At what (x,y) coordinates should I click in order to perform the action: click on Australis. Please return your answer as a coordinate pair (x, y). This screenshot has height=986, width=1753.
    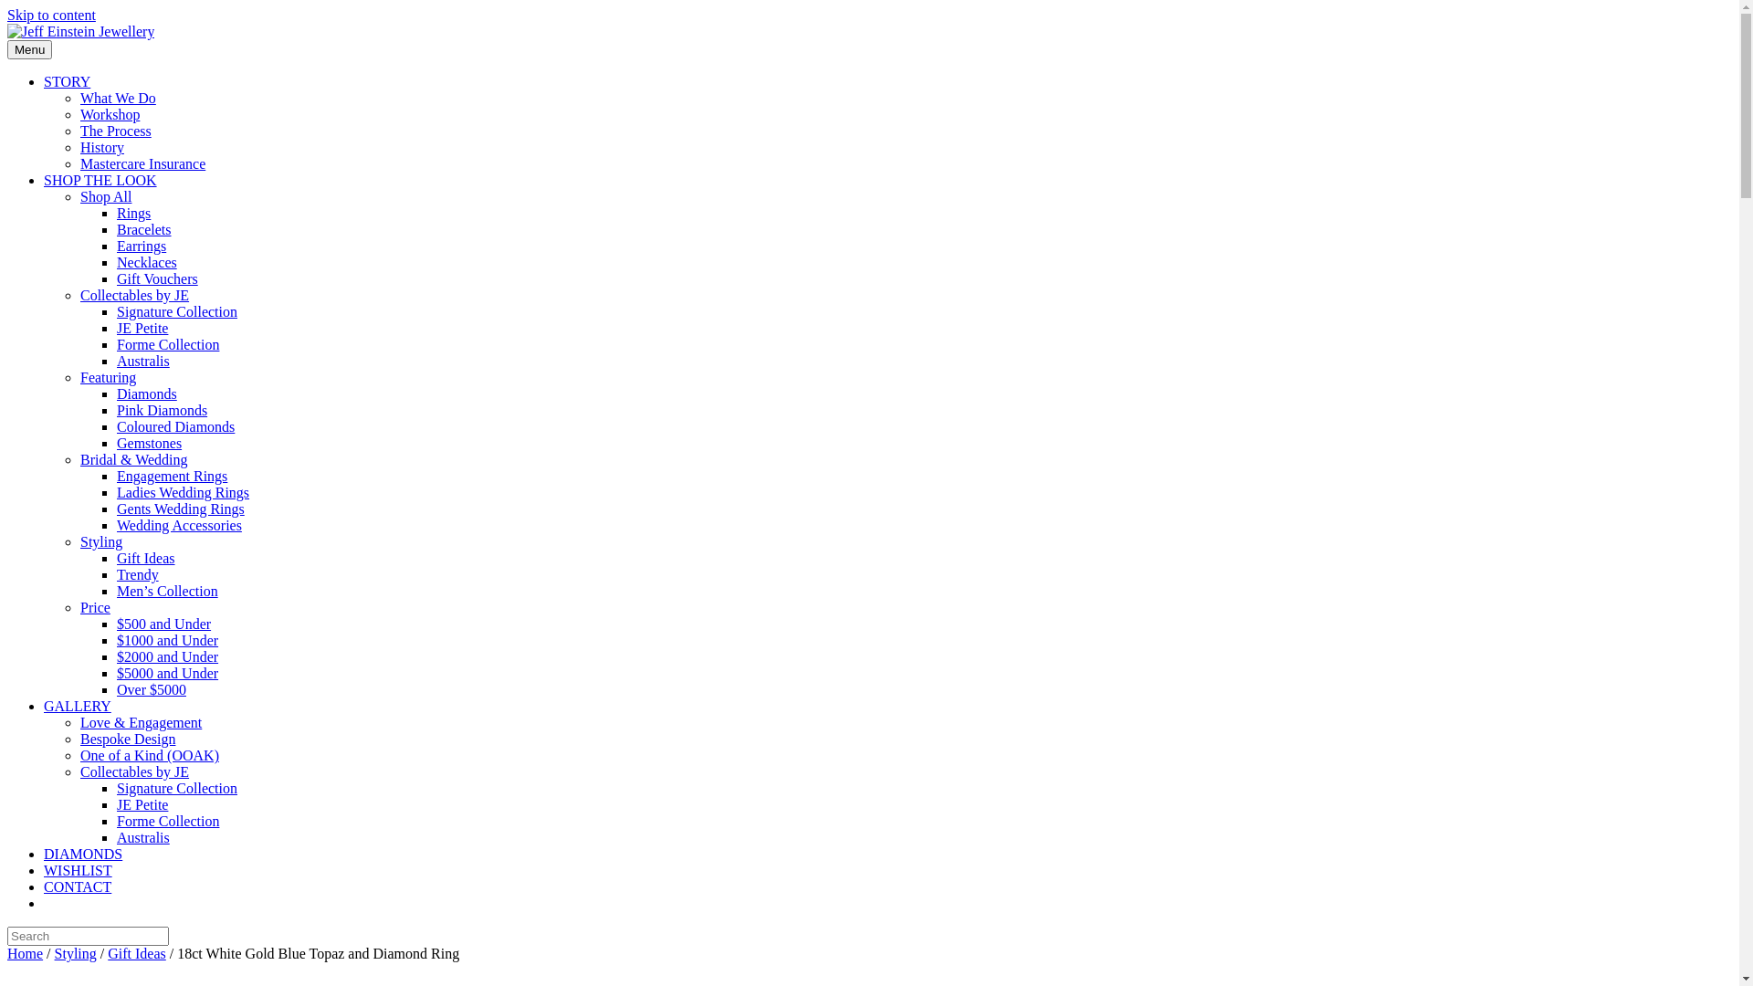
    Looking at the image, I should click on (143, 838).